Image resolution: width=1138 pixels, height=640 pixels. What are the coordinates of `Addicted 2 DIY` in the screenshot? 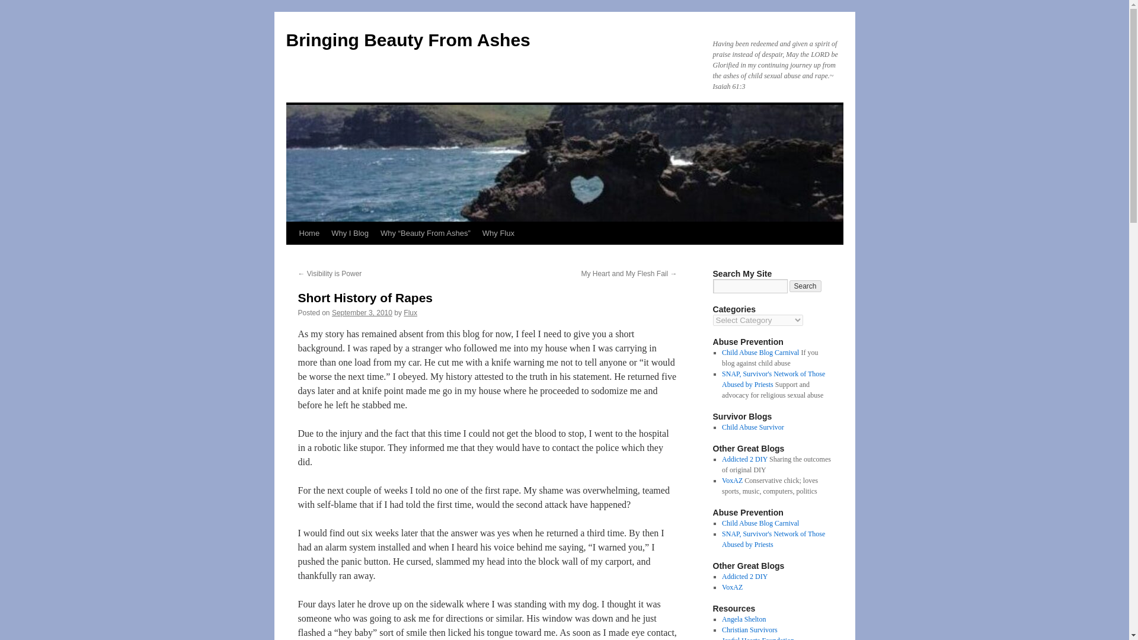 It's located at (744, 459).